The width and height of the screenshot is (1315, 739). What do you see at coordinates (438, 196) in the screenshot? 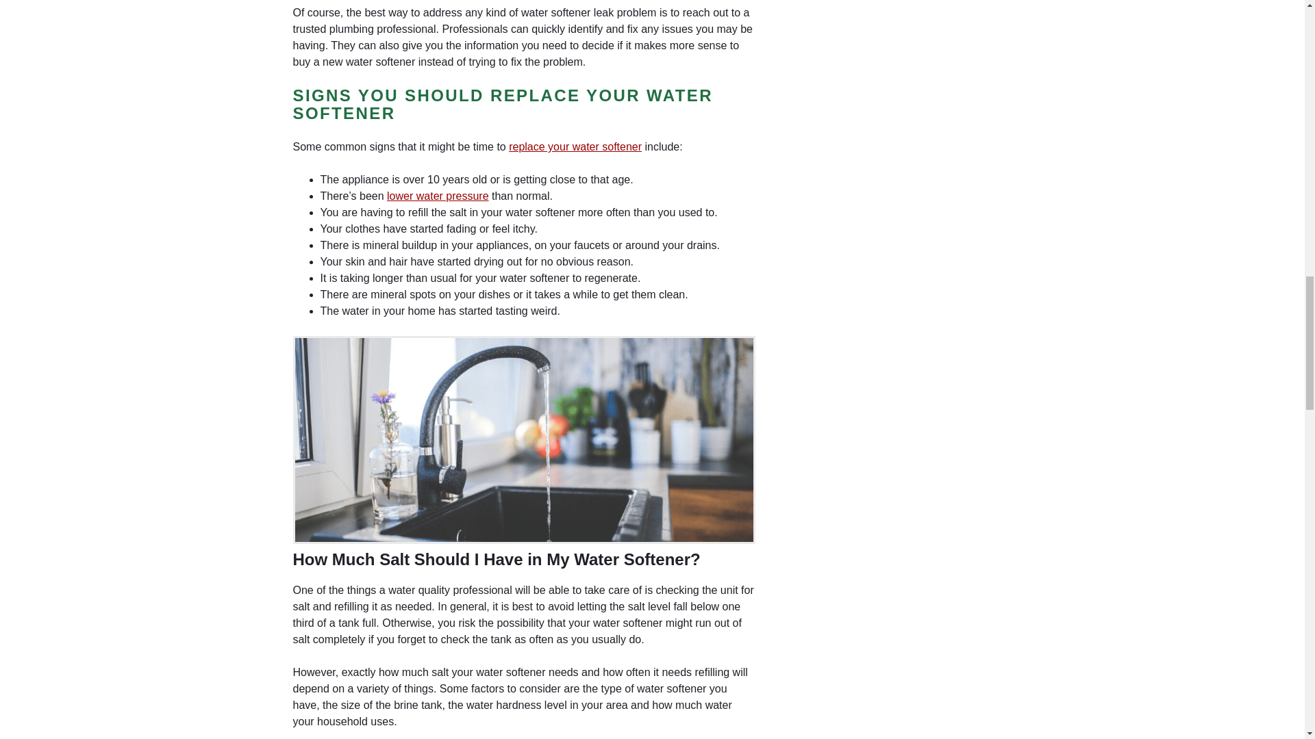
I see `lower water pressure` at bounding box center [438, 196].